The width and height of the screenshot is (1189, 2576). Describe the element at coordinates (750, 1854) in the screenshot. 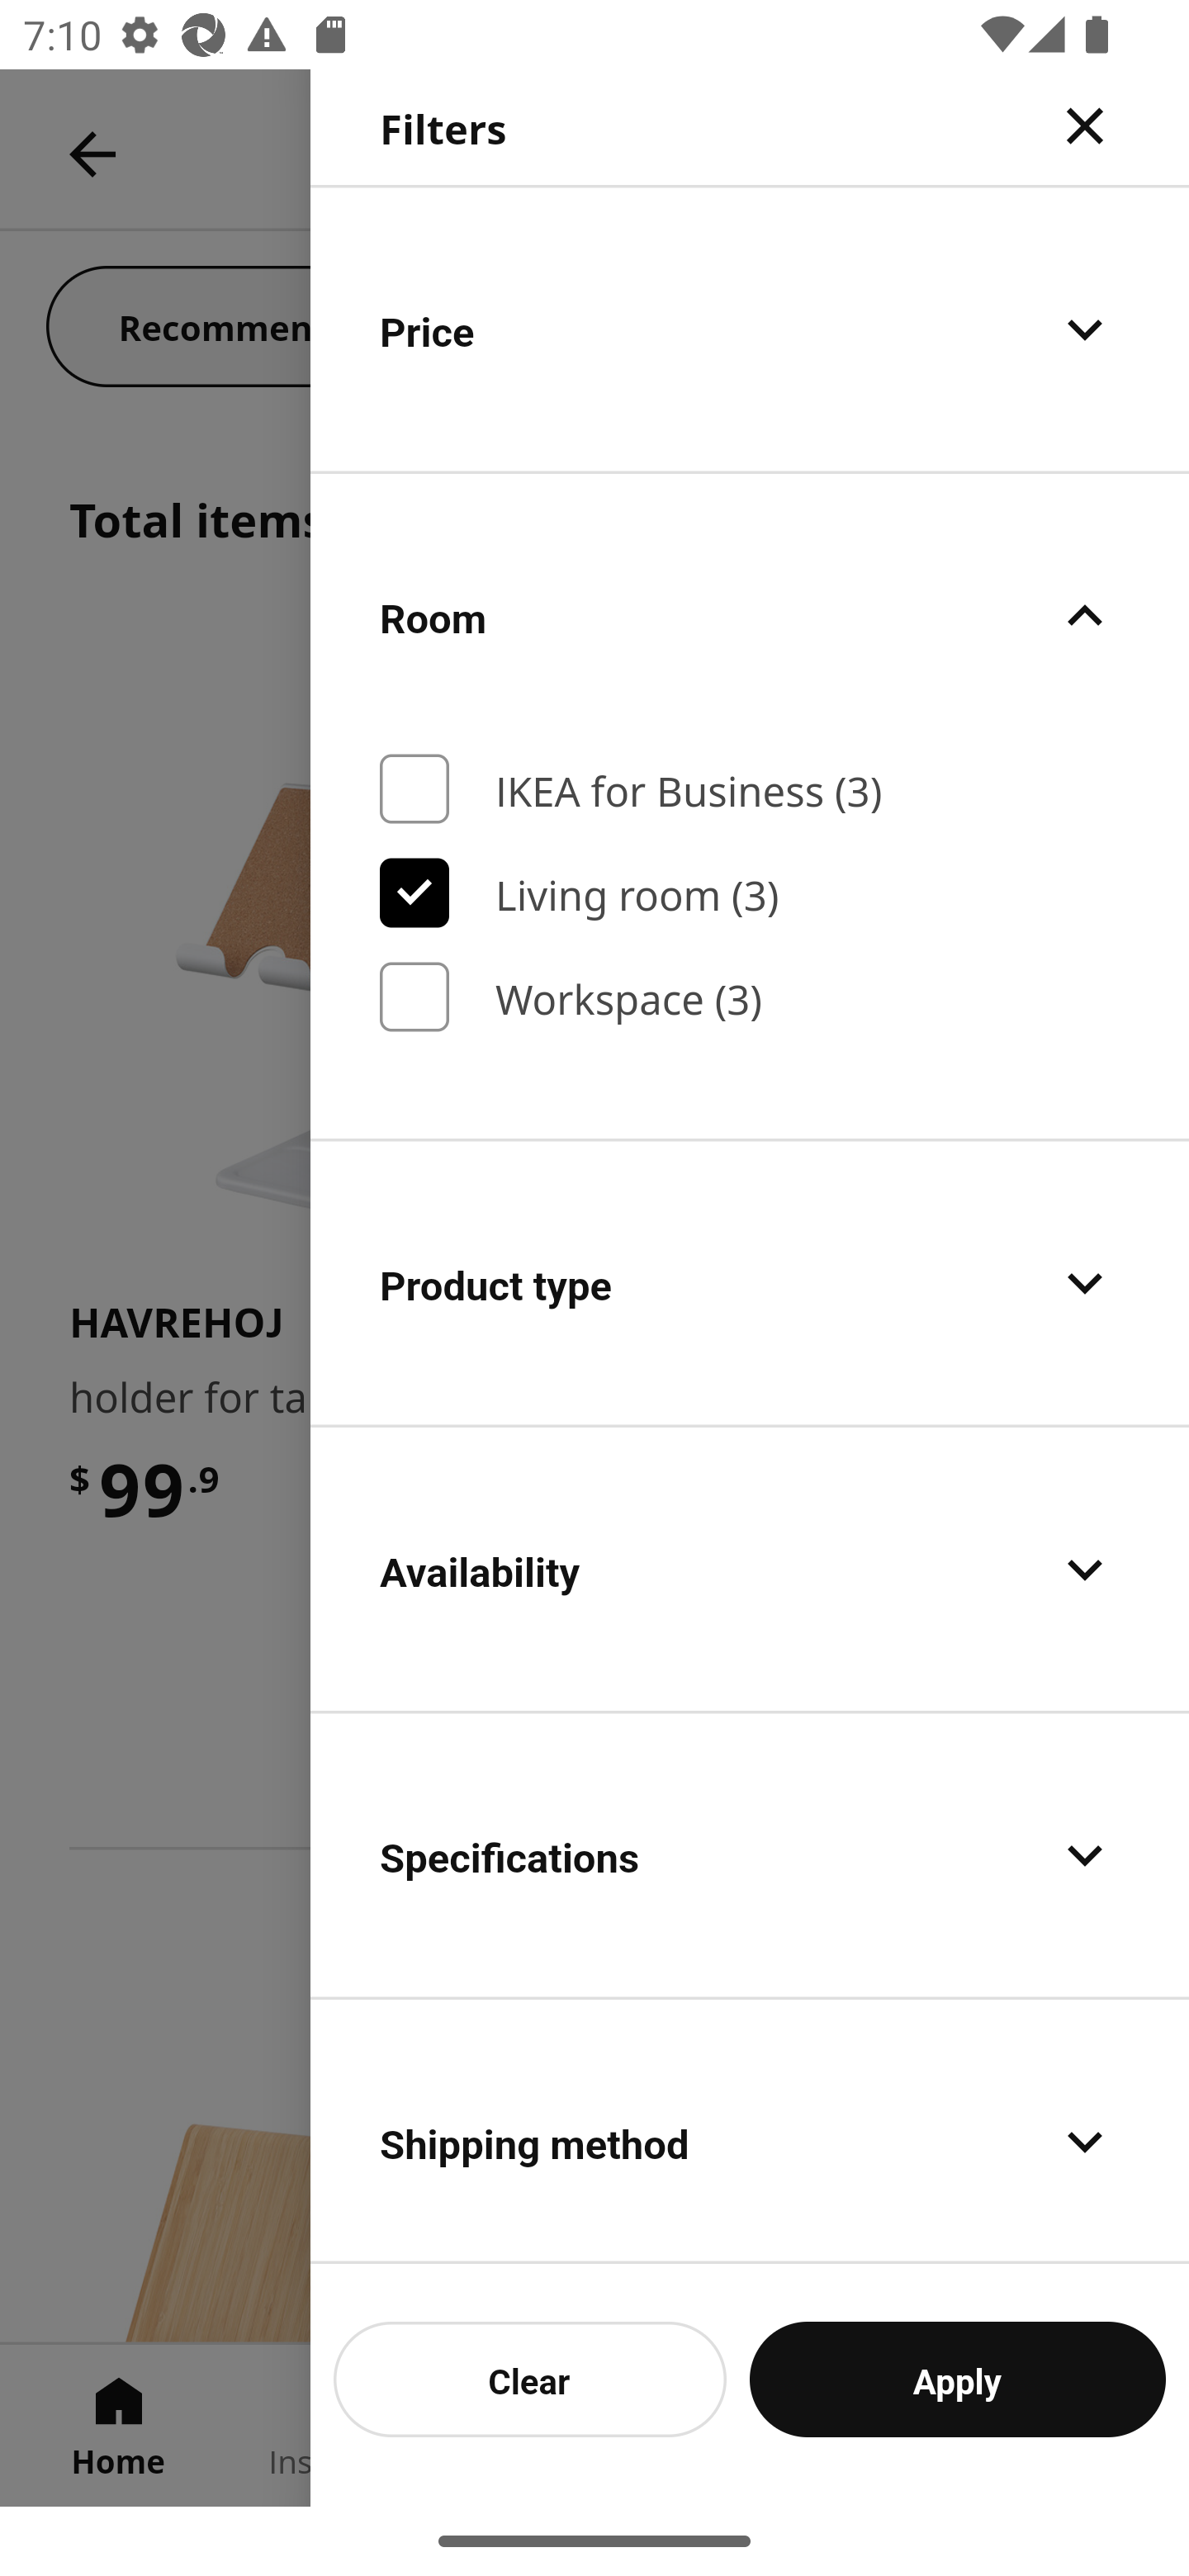

I see `Specifications` at that location.